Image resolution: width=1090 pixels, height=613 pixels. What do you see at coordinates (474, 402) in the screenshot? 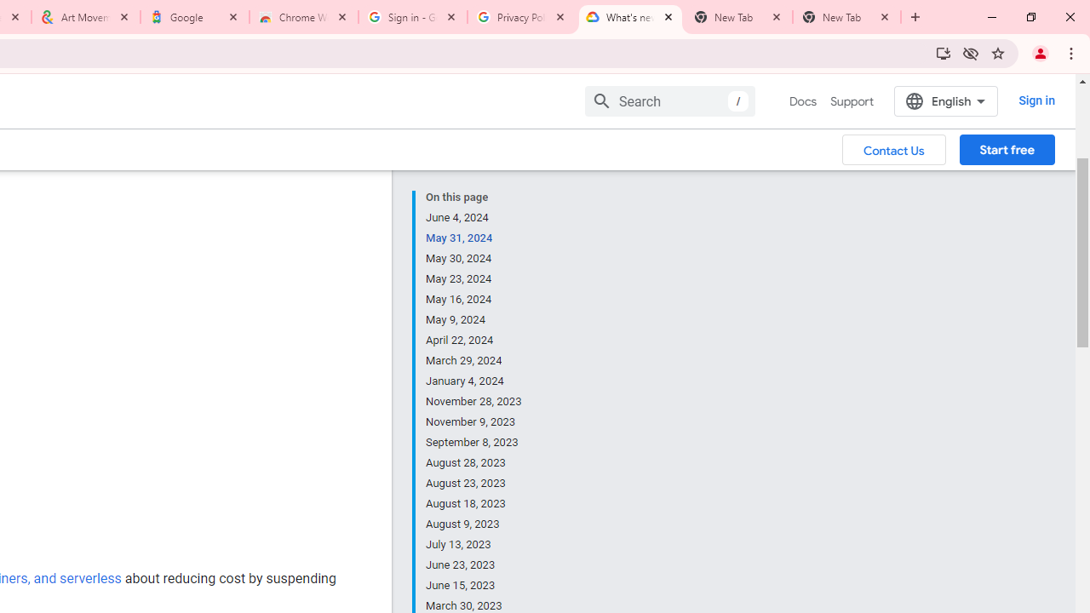
I see `November 28, 2023` at bounding box center [474, 402].